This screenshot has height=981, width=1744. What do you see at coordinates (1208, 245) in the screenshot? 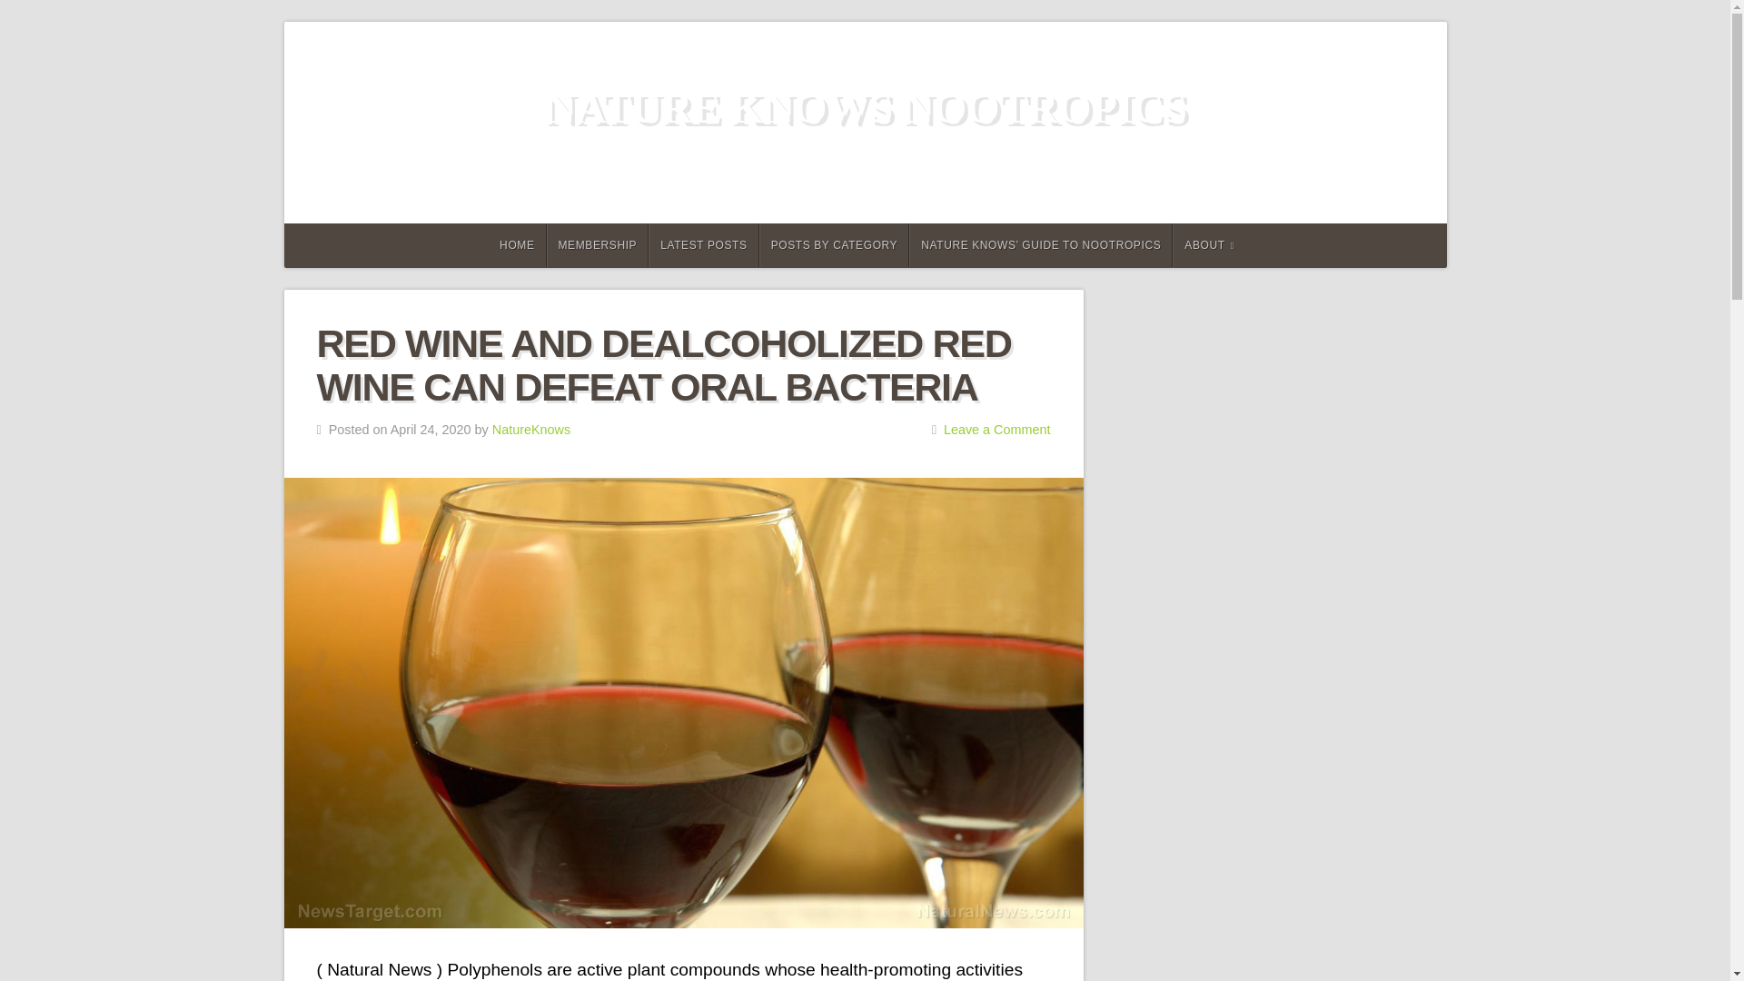
I see `ABOUT` at bounding box center [1208, 245].